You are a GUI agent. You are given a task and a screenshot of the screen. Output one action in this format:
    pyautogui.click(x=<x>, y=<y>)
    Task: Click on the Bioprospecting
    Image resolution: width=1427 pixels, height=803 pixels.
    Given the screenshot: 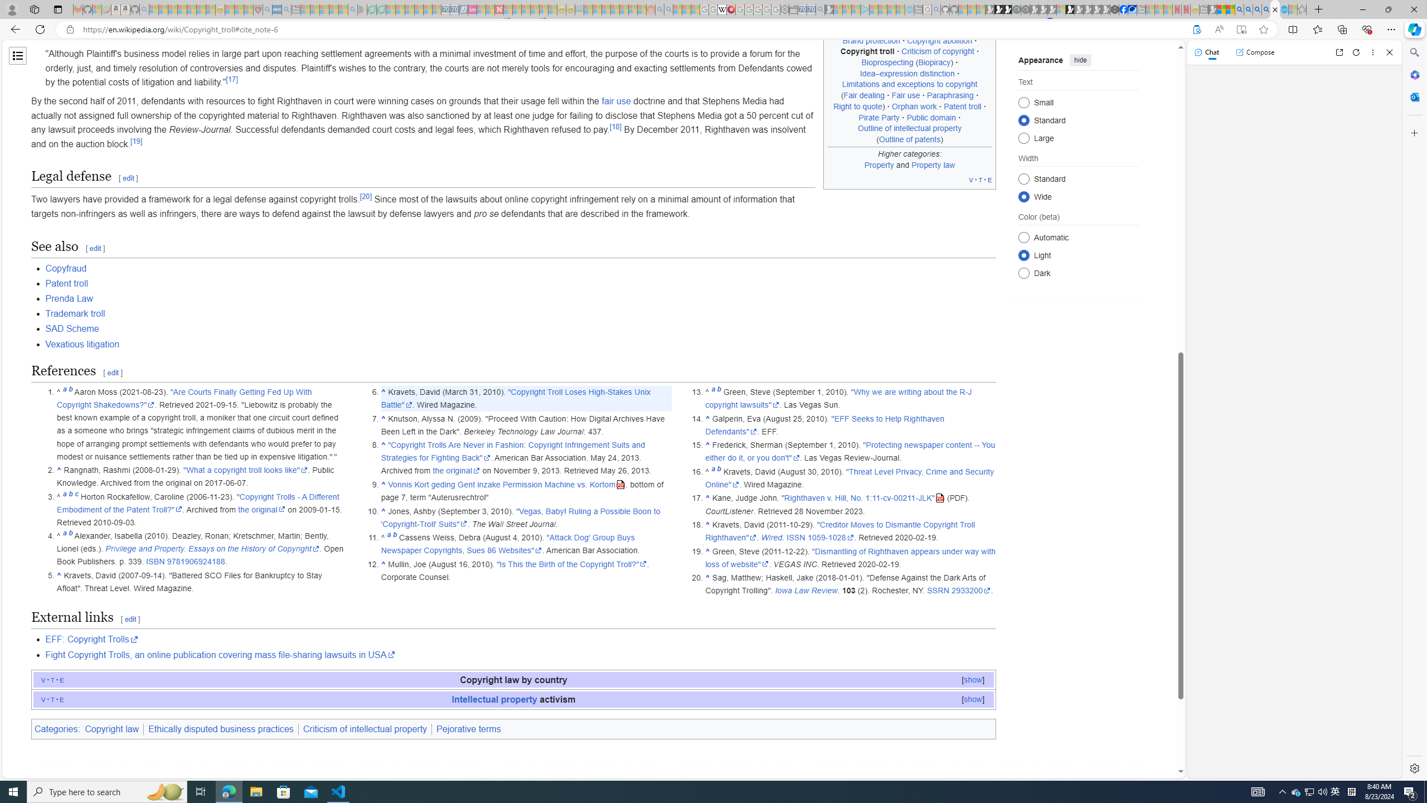 What is the action you would take?
    pyautogui.click(x=887, y=62)
    